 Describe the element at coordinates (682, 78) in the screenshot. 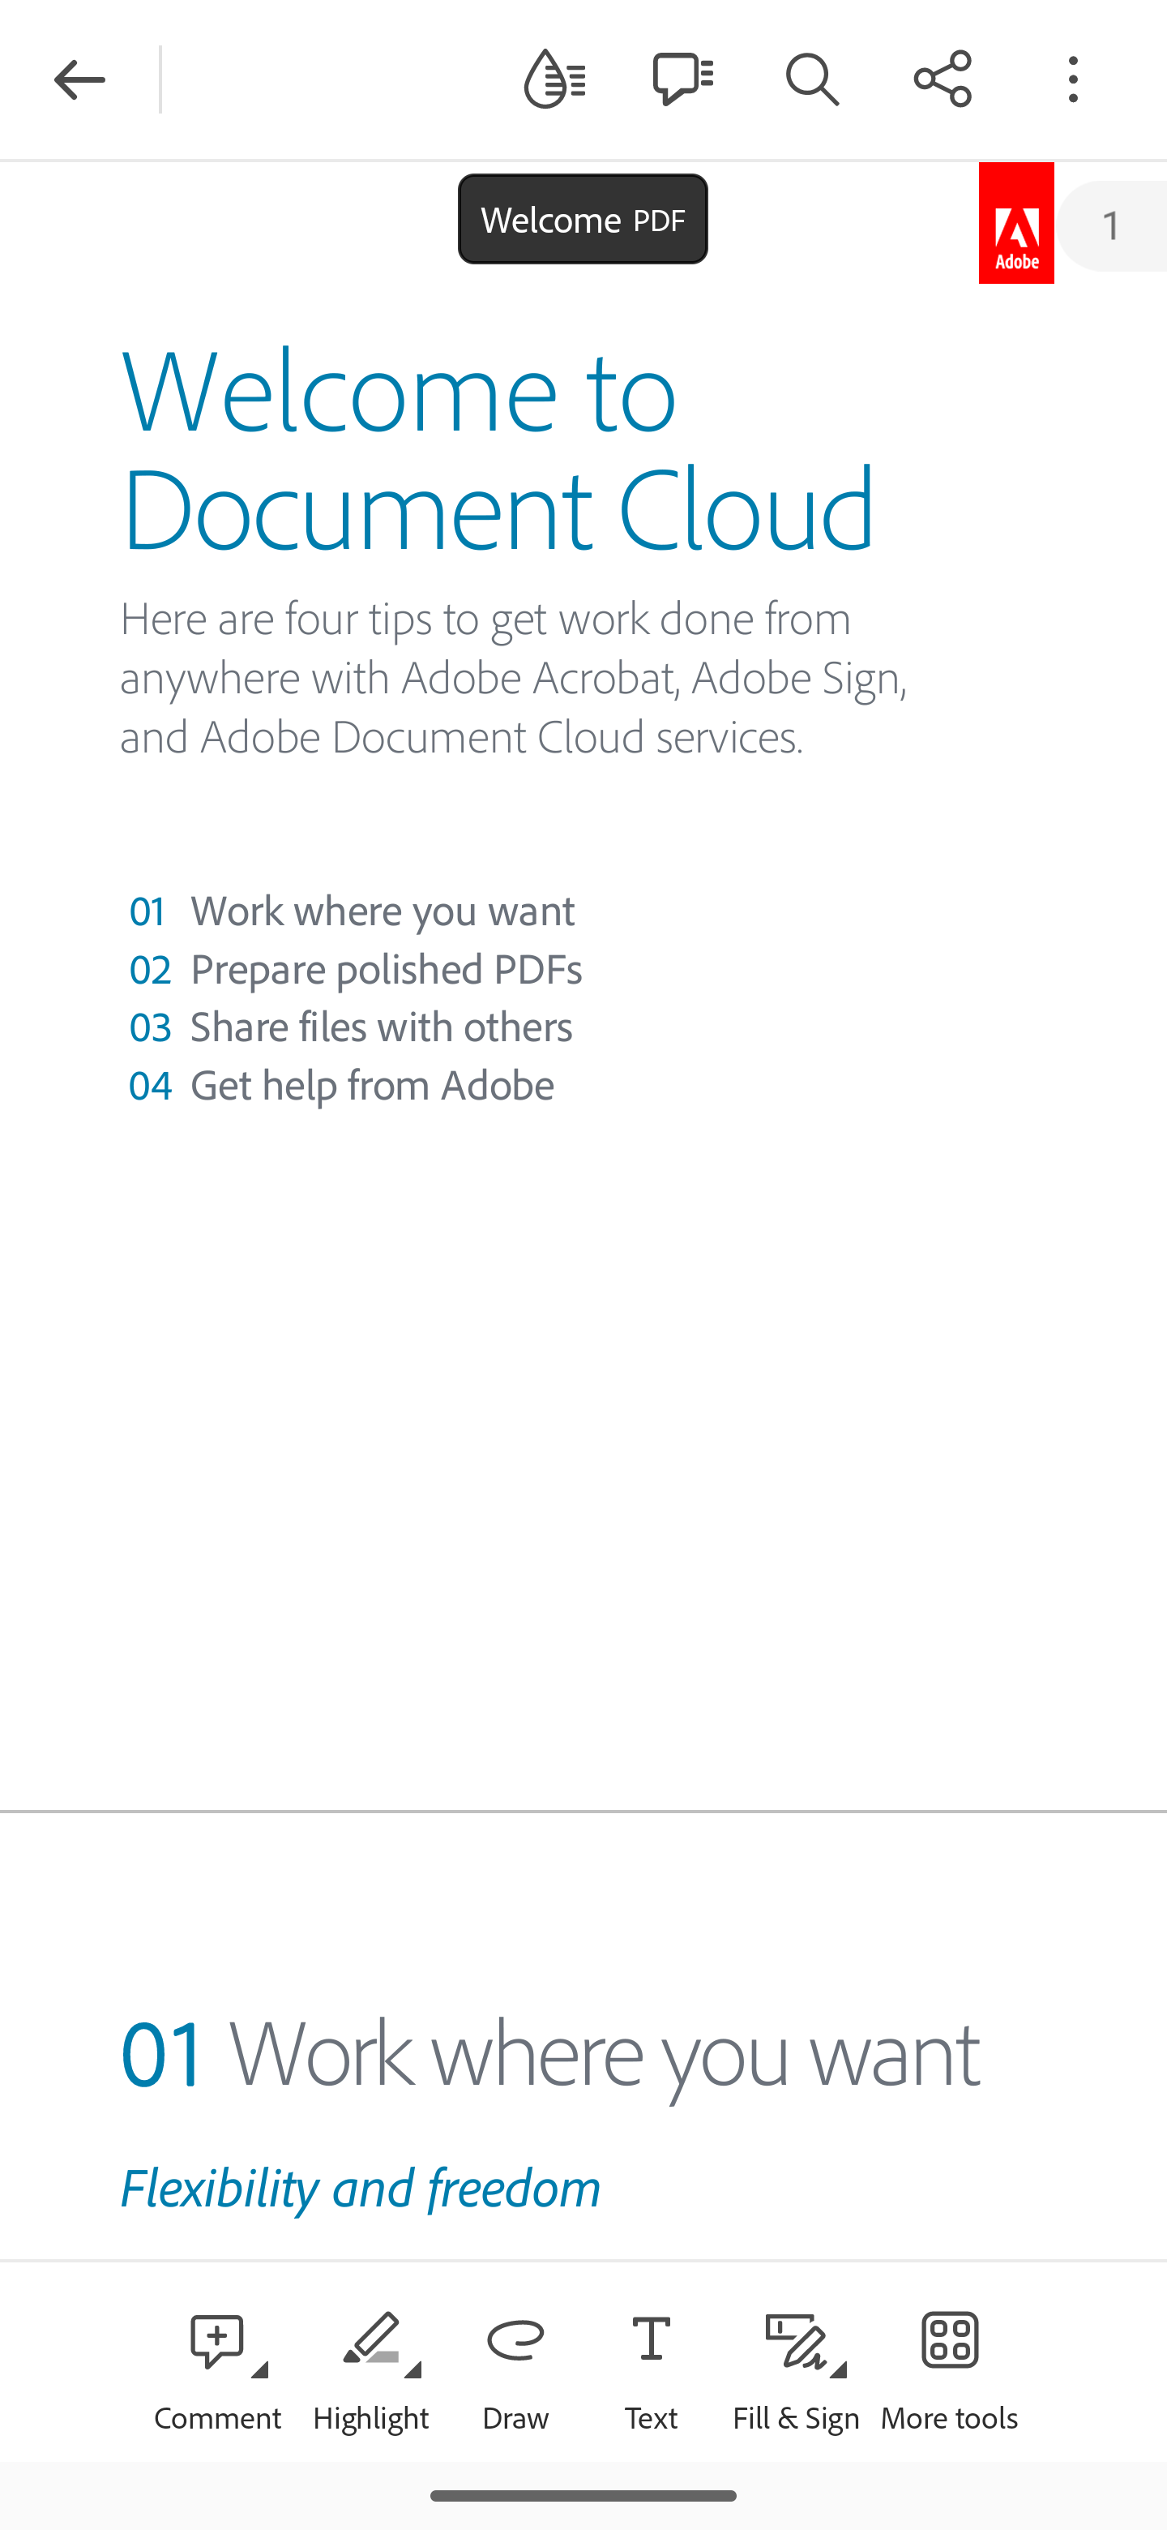

I see `Comments` at that location.